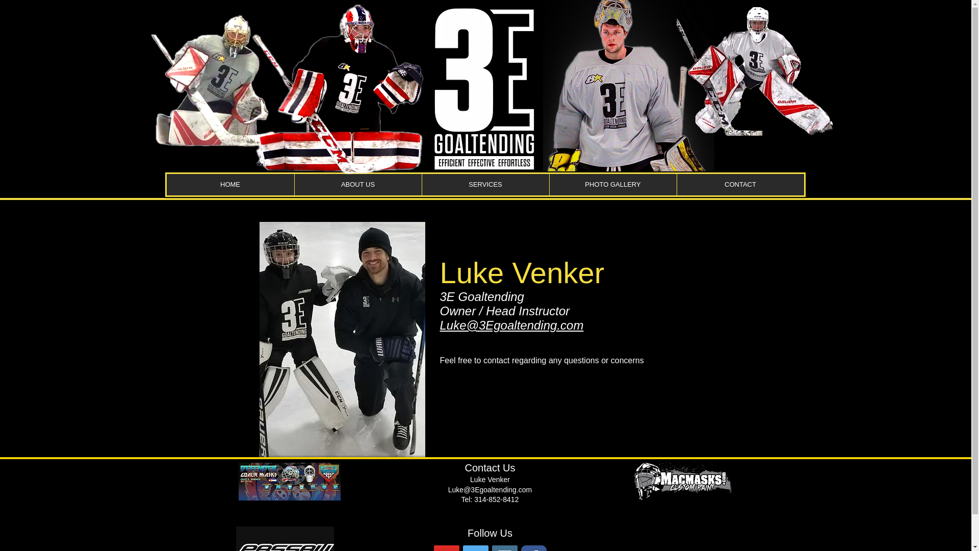 This screenshot has width=979, height=551. What do you see at coordinates (612, 185) in the screenshot?
I see `PHOTO GALLERY` at bounding box center [612, 185].